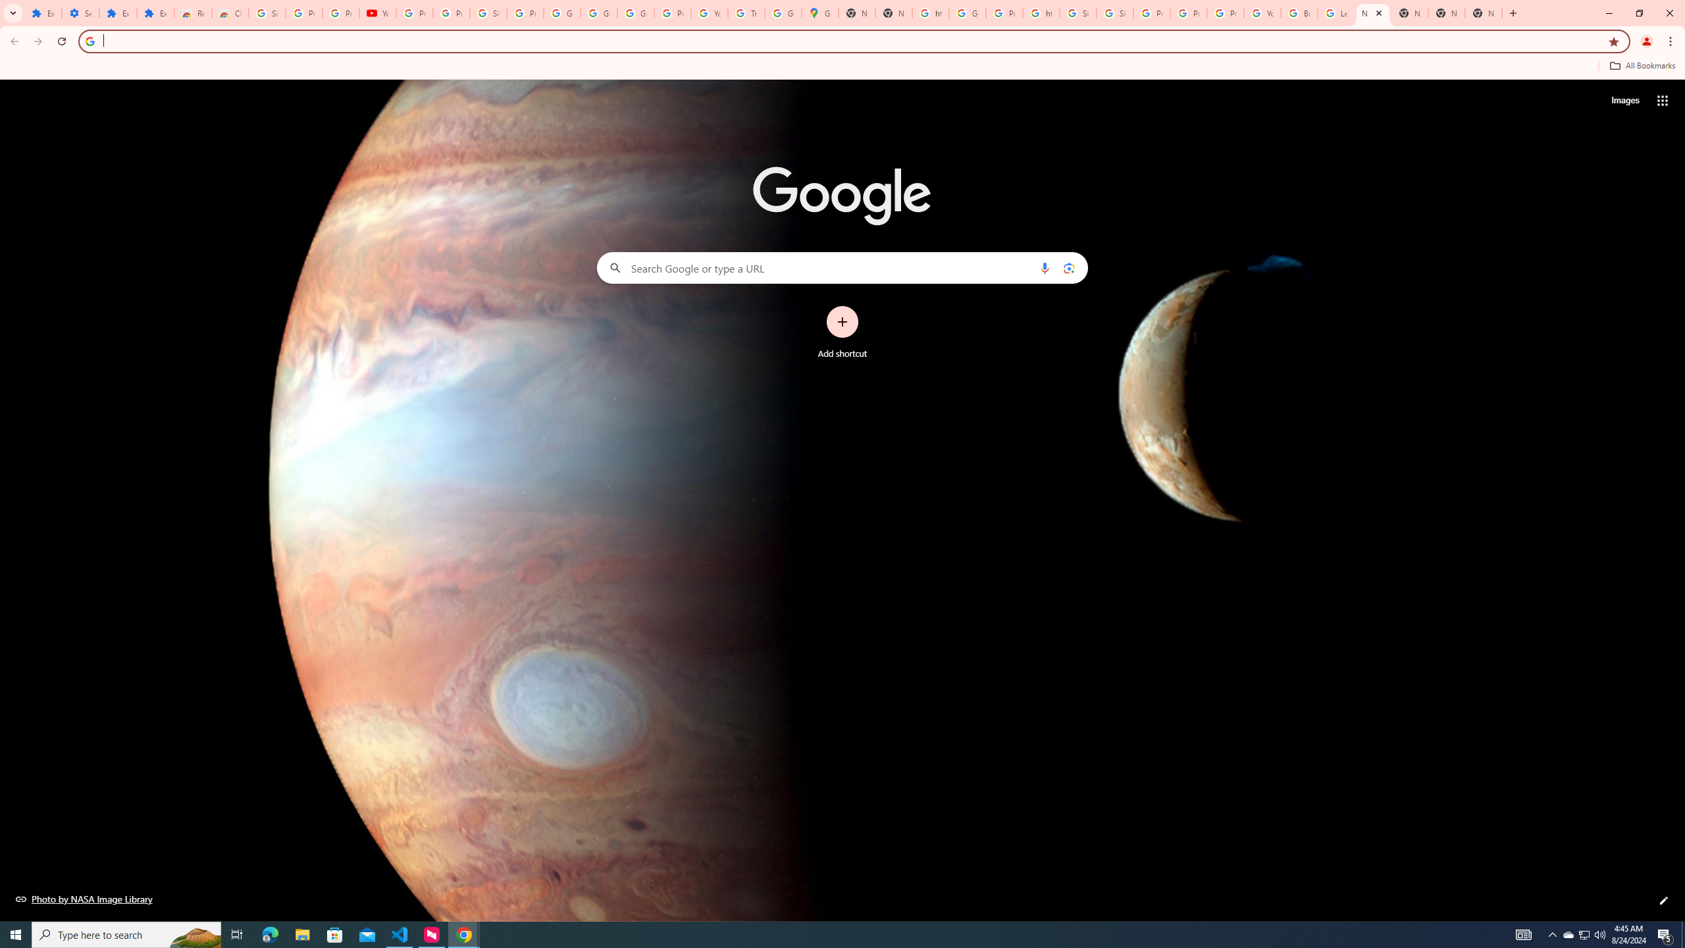  What do you see at coordinates (710, 13) in the screenshot?
I see `YouTube` at bounding box center [710, 13].